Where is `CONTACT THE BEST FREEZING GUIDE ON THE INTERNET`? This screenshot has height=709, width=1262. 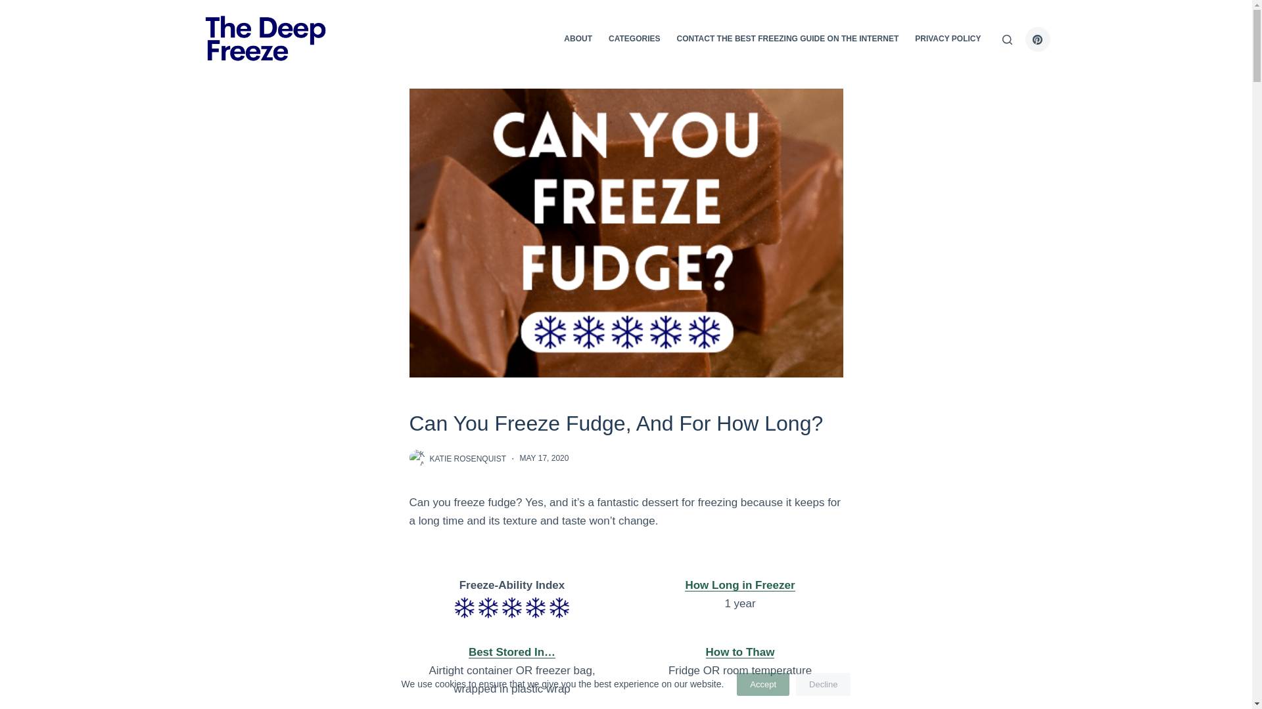
CONTACT THE BEST FREEZING GUIDE ON THE INTERNET is located at coordinates (787, 39).